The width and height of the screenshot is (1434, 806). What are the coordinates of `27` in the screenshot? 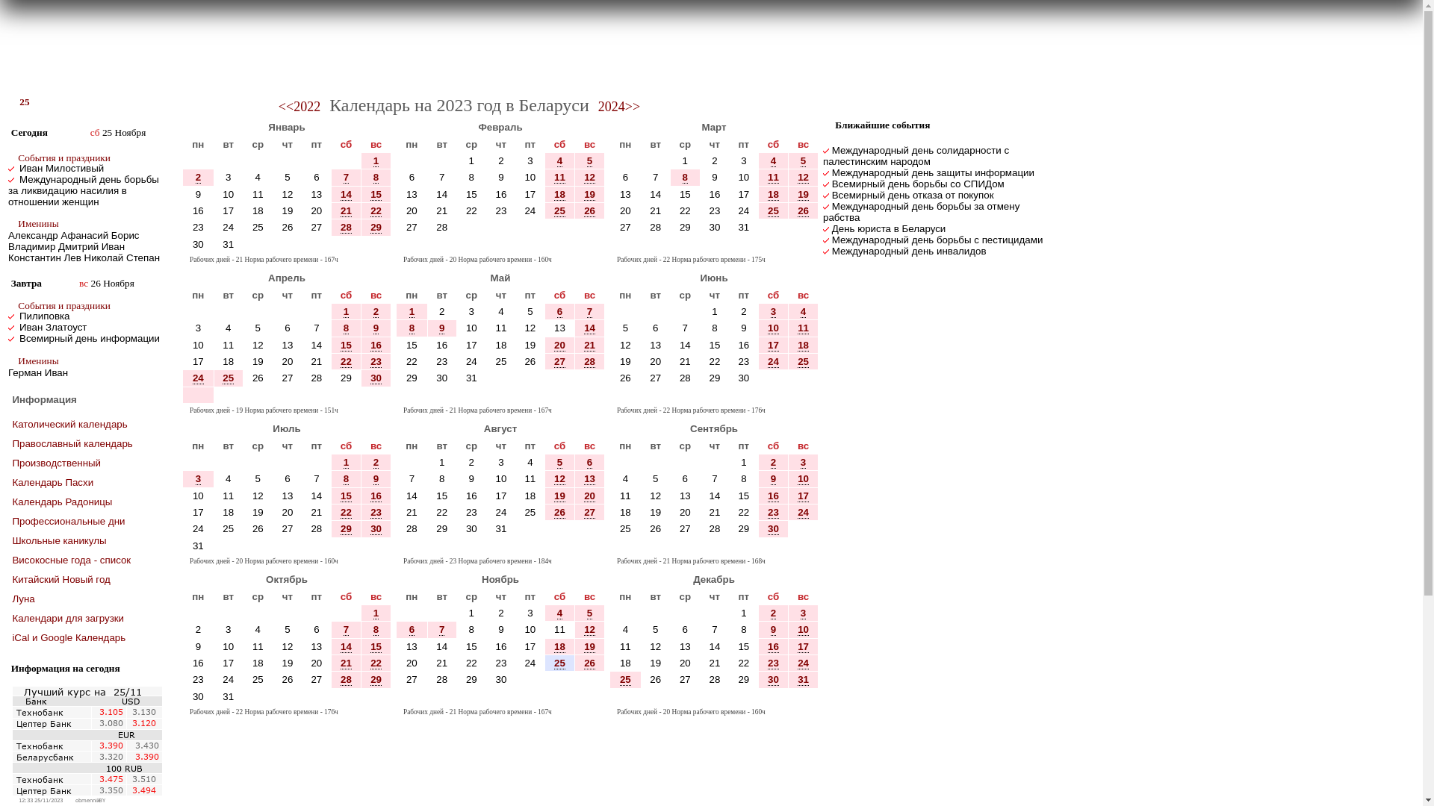 It's located at (686, 679).